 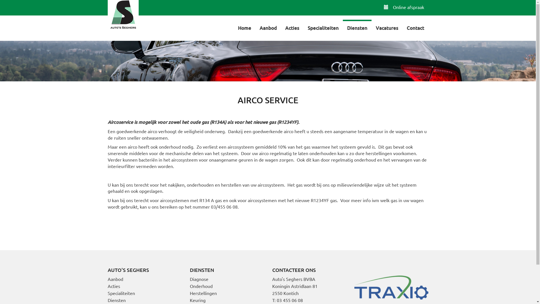 I want to click on Vacatures, so click(x=387, y=28).